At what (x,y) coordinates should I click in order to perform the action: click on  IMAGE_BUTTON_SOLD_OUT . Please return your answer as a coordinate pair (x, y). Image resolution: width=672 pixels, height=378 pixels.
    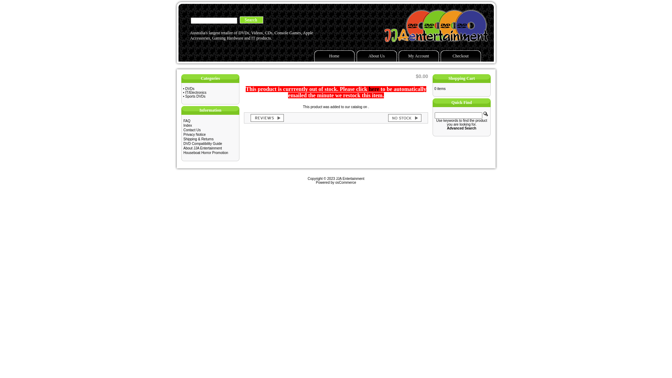
    Looking at the image, I should click on (405, 118).